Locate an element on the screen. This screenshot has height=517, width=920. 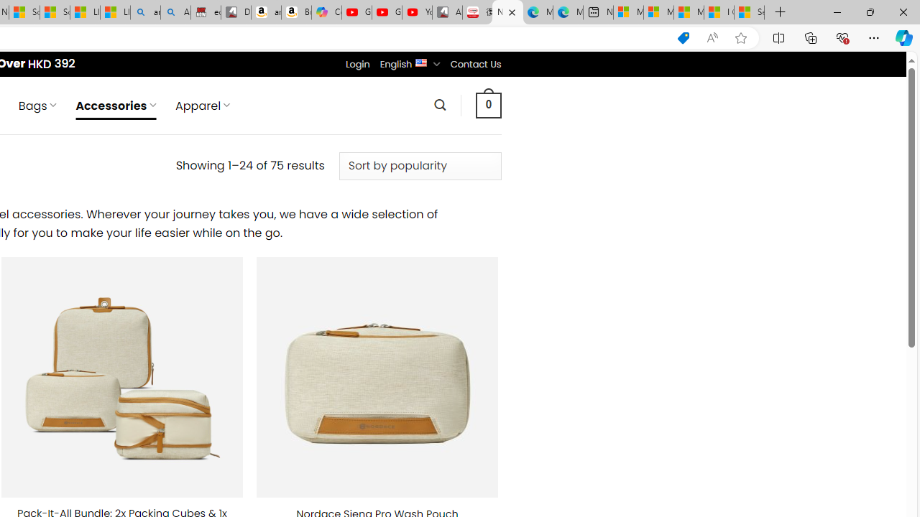
English is located at coordinates (421, 62).